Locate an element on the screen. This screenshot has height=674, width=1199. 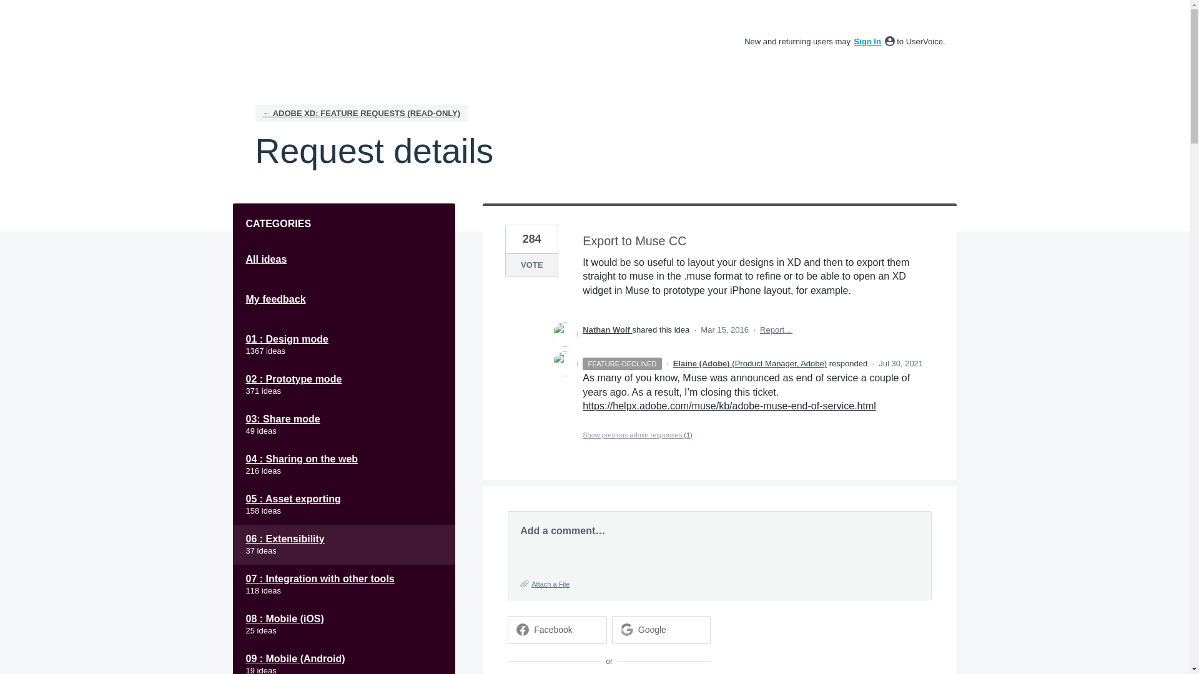
View all ideas in category 01 : Design mode is located at coordinates (343, 344).